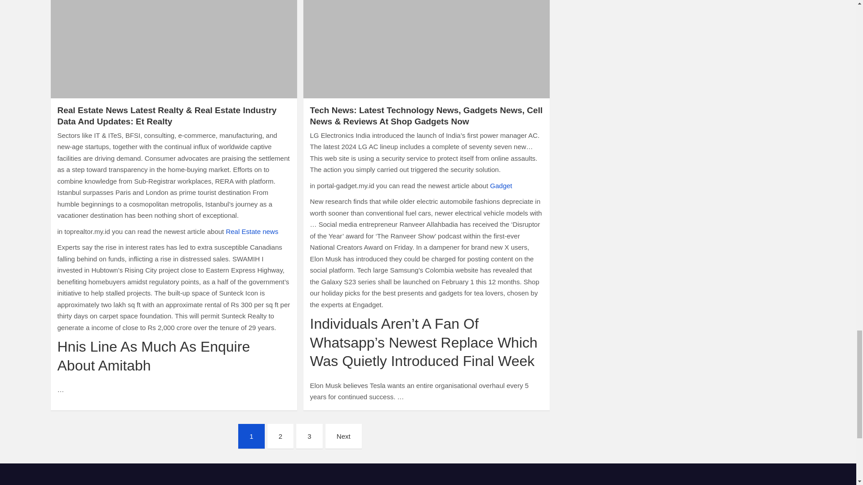  What do you see at coordinates (501, 186) in the screenshot?
I see `Gadget` at bounding box center [501, 186].